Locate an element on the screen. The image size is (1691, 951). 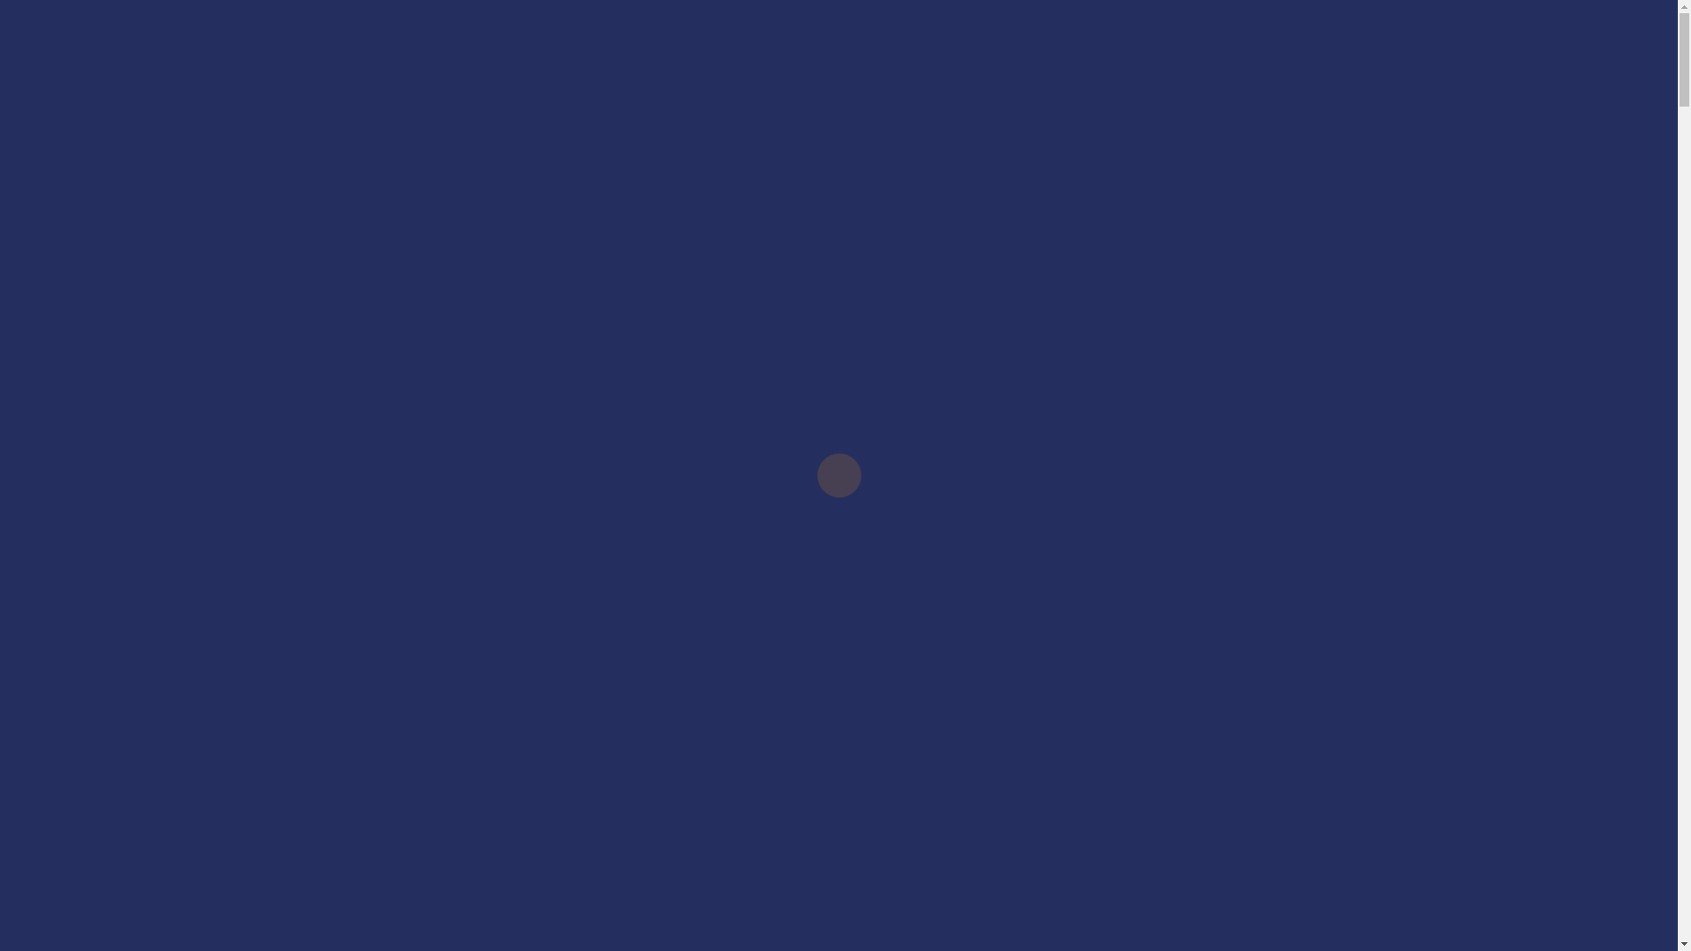
Close is located at coordinates (53, 254).